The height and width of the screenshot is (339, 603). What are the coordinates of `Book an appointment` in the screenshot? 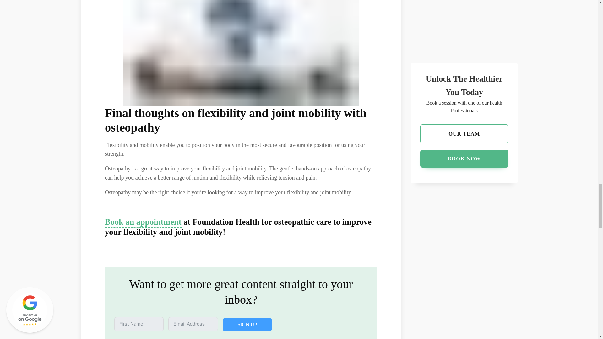 It's located at (143, 222).